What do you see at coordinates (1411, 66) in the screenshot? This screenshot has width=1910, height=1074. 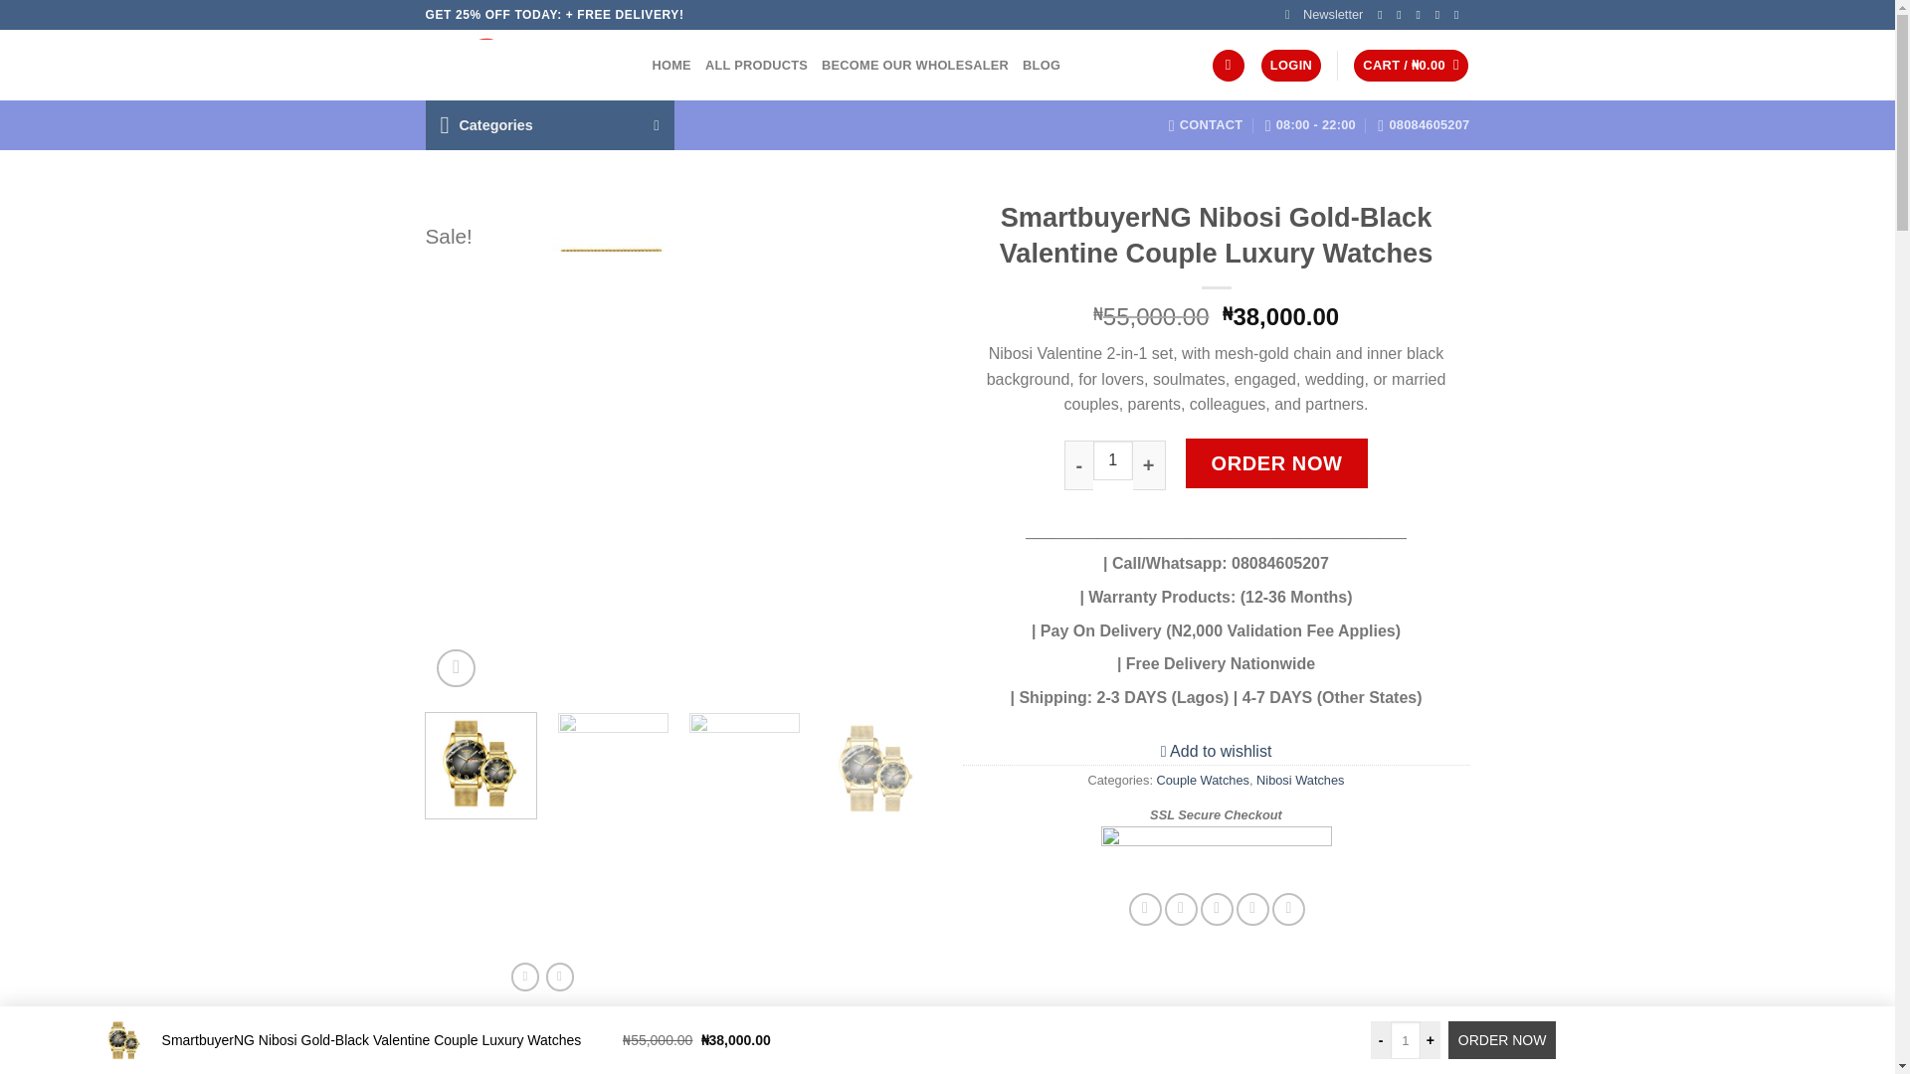 I see `Cart` at bounding box center [1411, 66].